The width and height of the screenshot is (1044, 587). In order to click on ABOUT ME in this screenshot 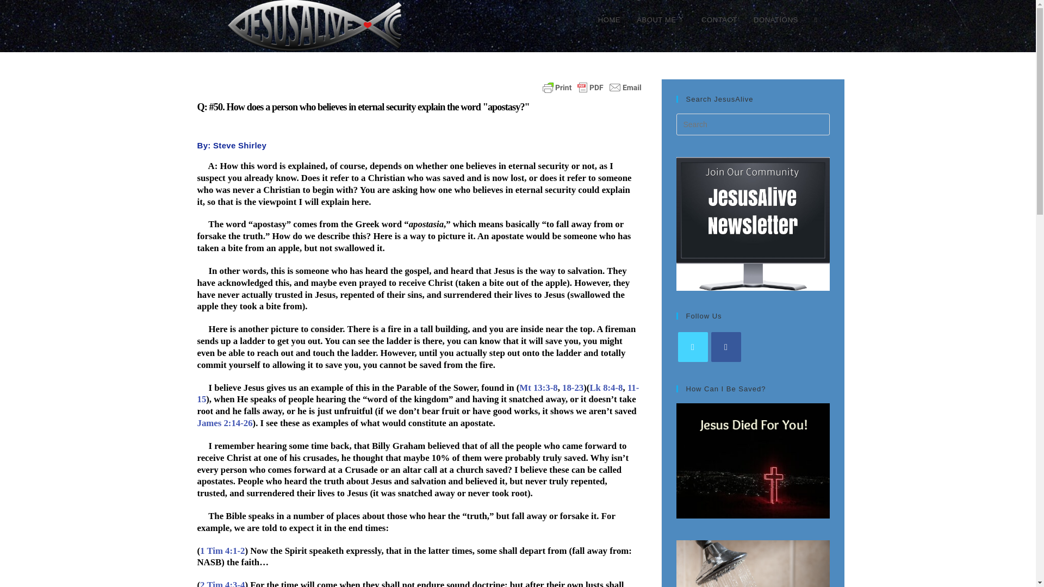, I will do `click(660, 20)`.